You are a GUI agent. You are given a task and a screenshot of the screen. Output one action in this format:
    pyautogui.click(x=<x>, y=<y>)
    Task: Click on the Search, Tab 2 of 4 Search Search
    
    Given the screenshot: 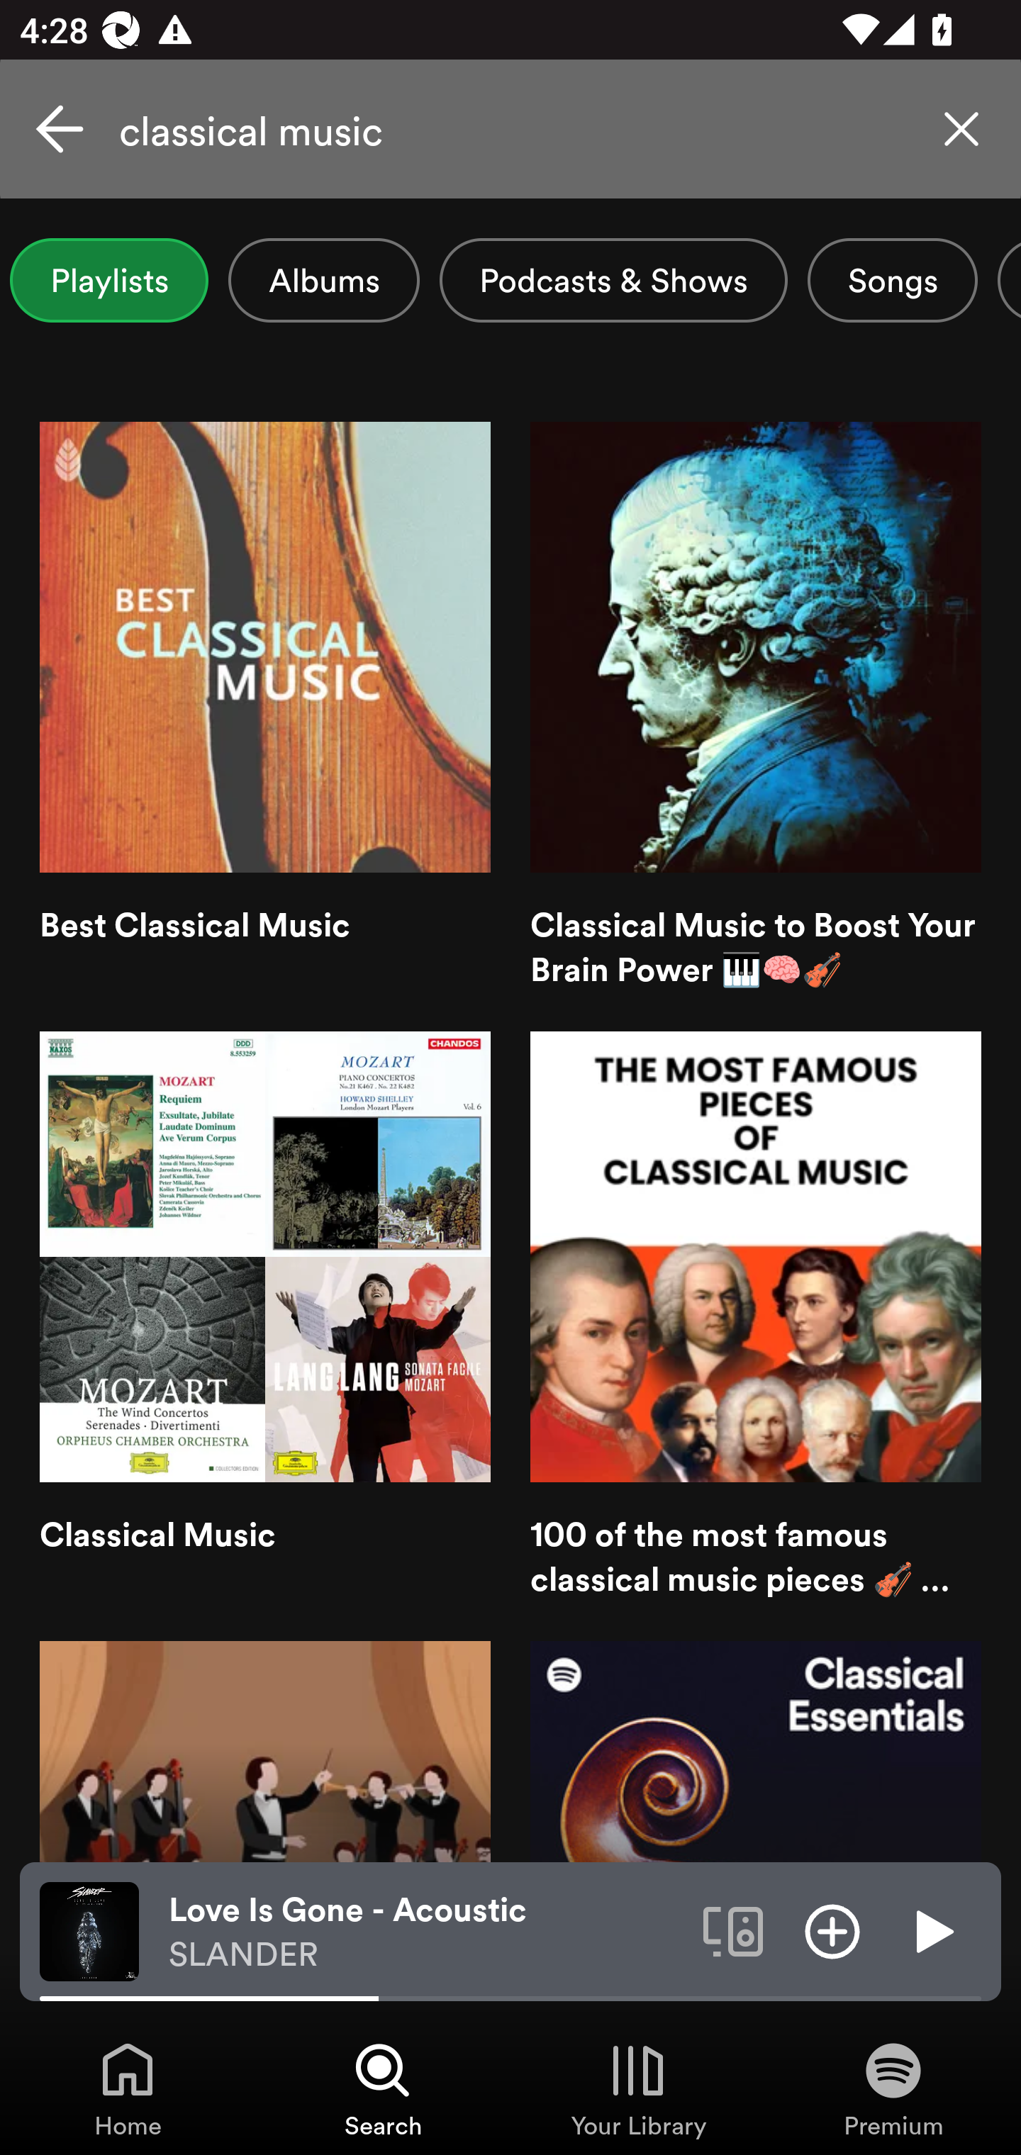 What is the action you would take?
    pyautogui.click(x=383, y=2088)
    